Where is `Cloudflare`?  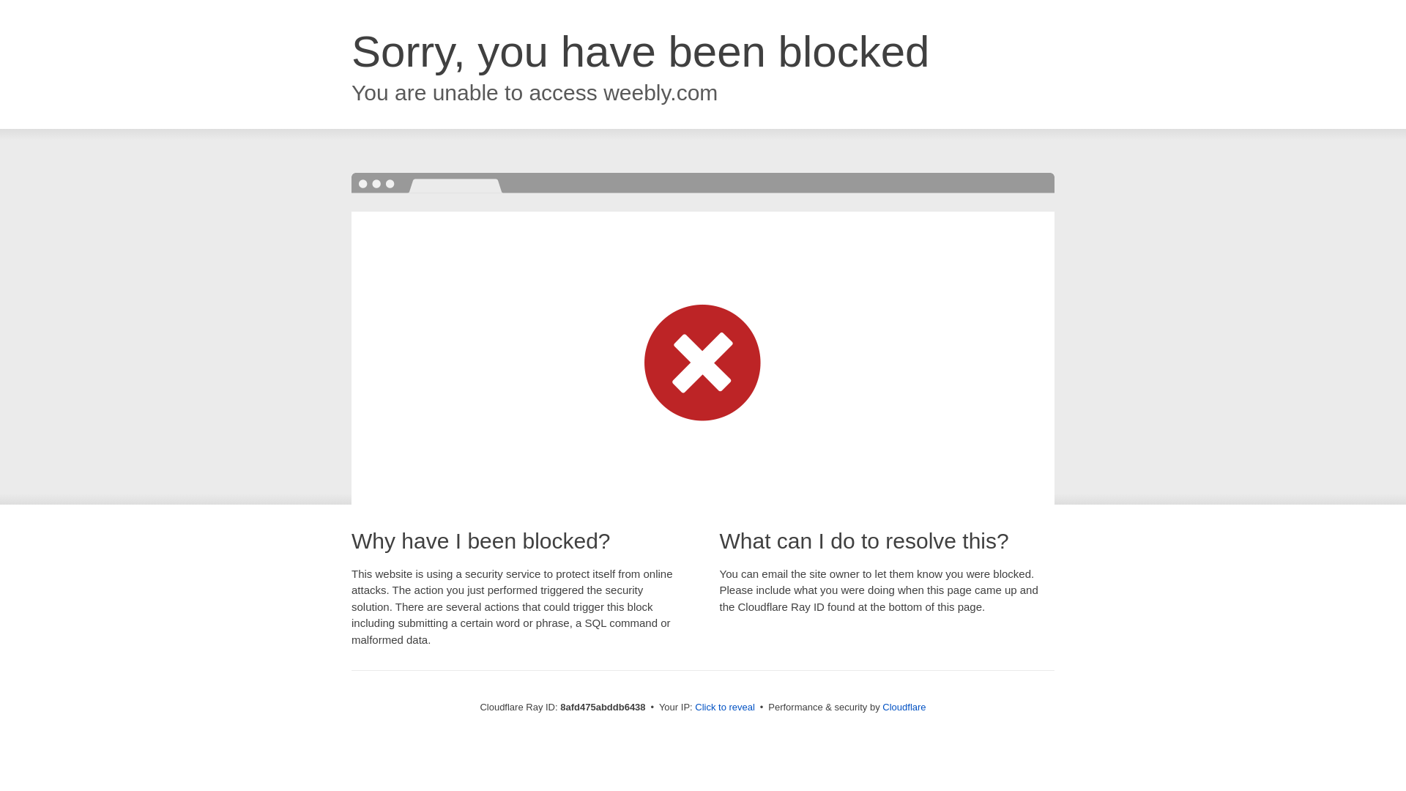
Cloudflare is located at coordinates (904, 707).